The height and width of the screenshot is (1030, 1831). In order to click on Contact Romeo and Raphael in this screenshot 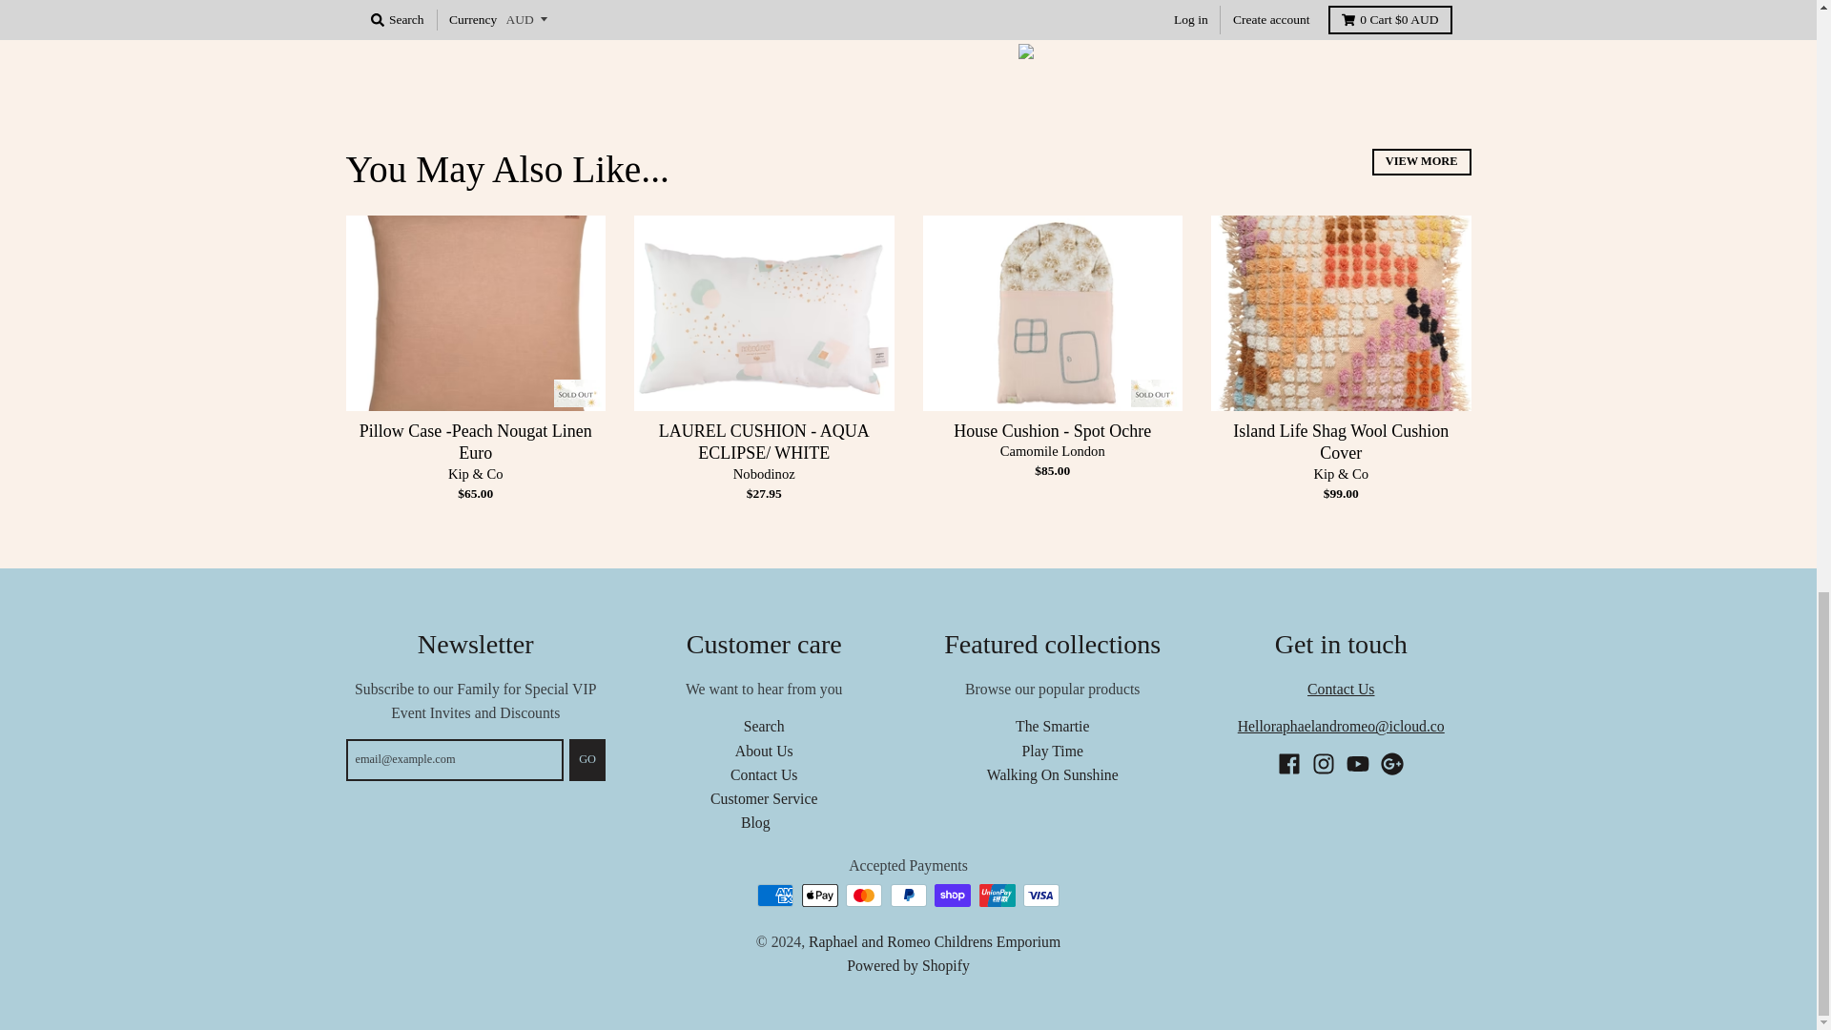, I will do `click(1341, 726)`.